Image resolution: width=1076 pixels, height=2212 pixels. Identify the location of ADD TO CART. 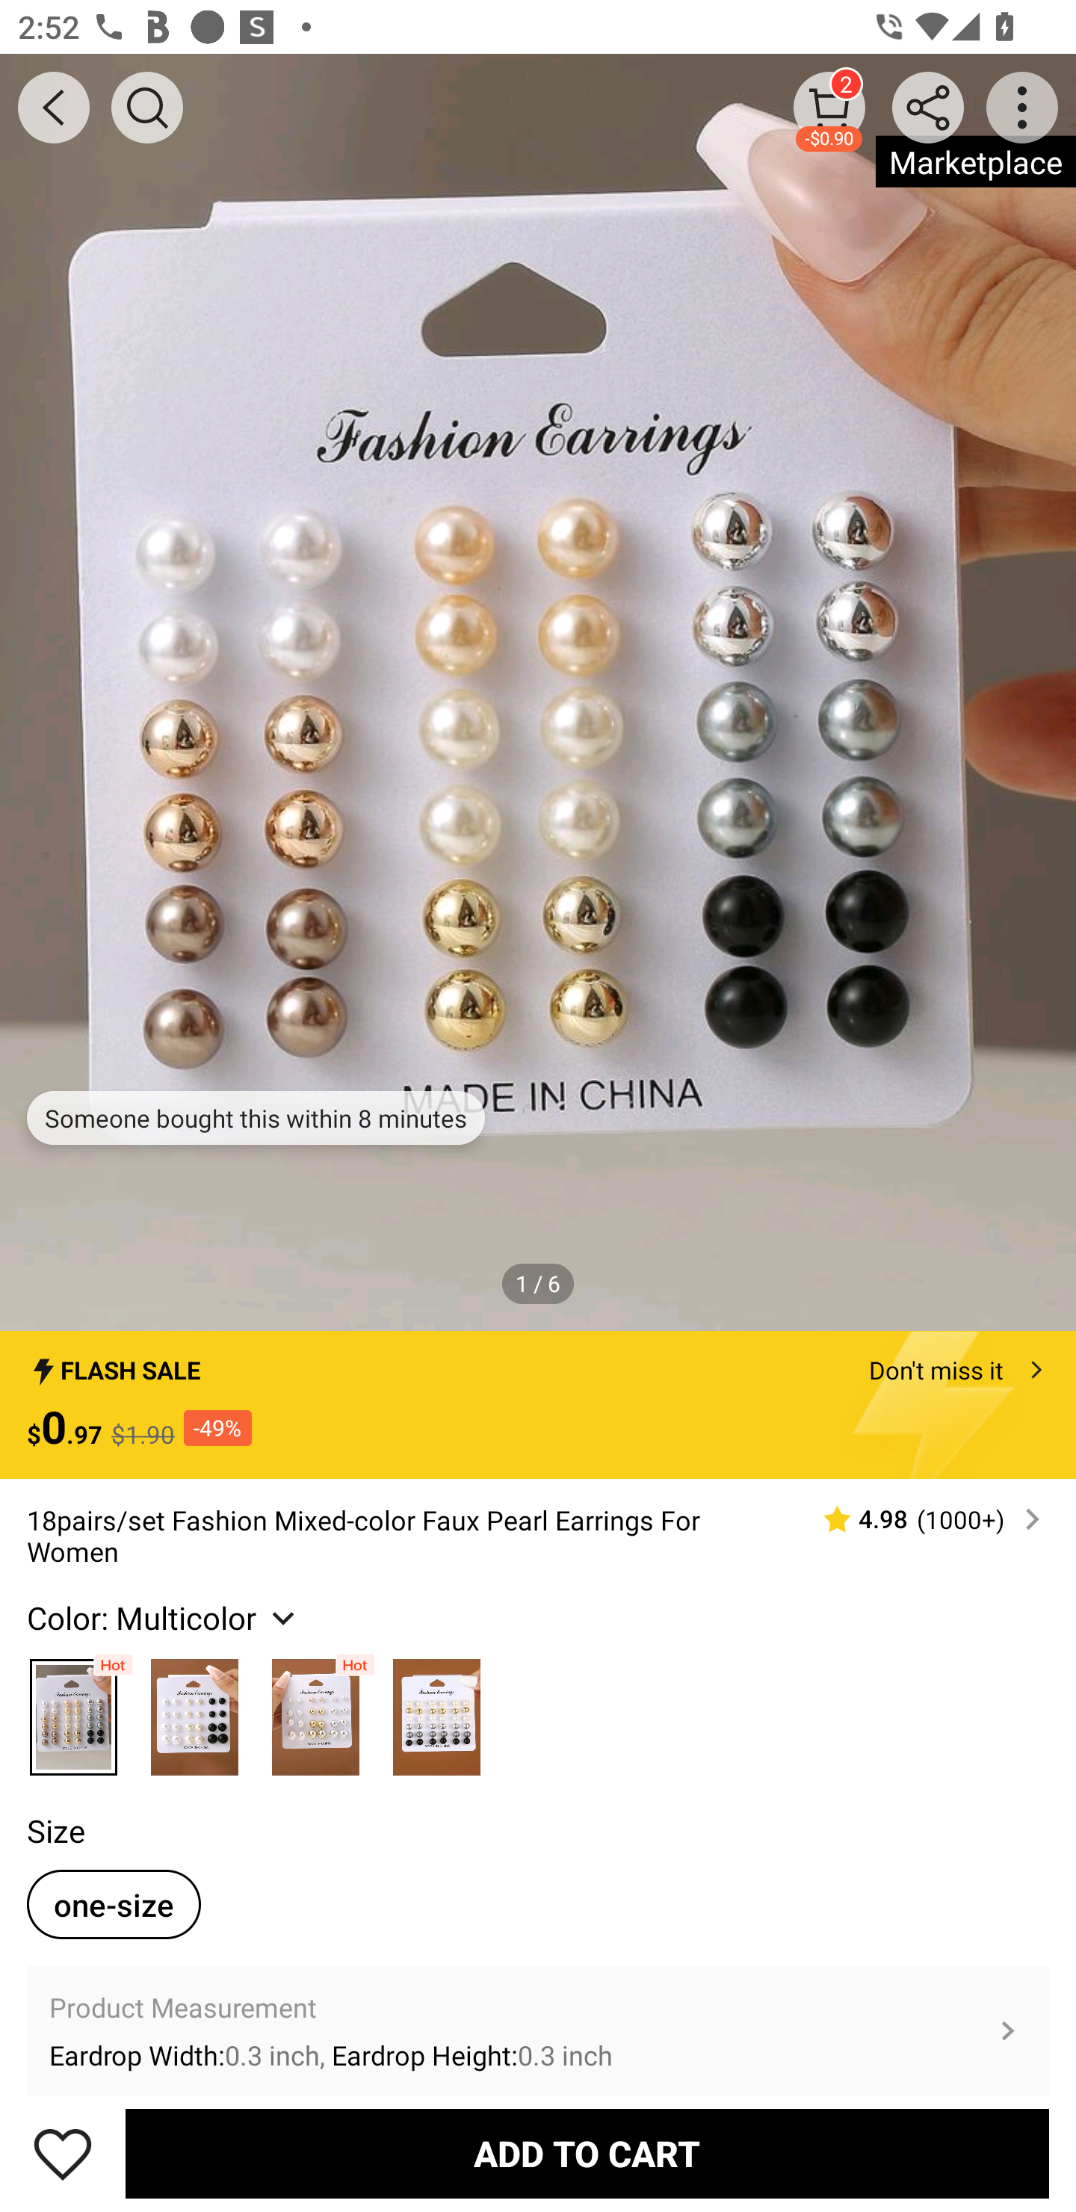
(587, 2153).